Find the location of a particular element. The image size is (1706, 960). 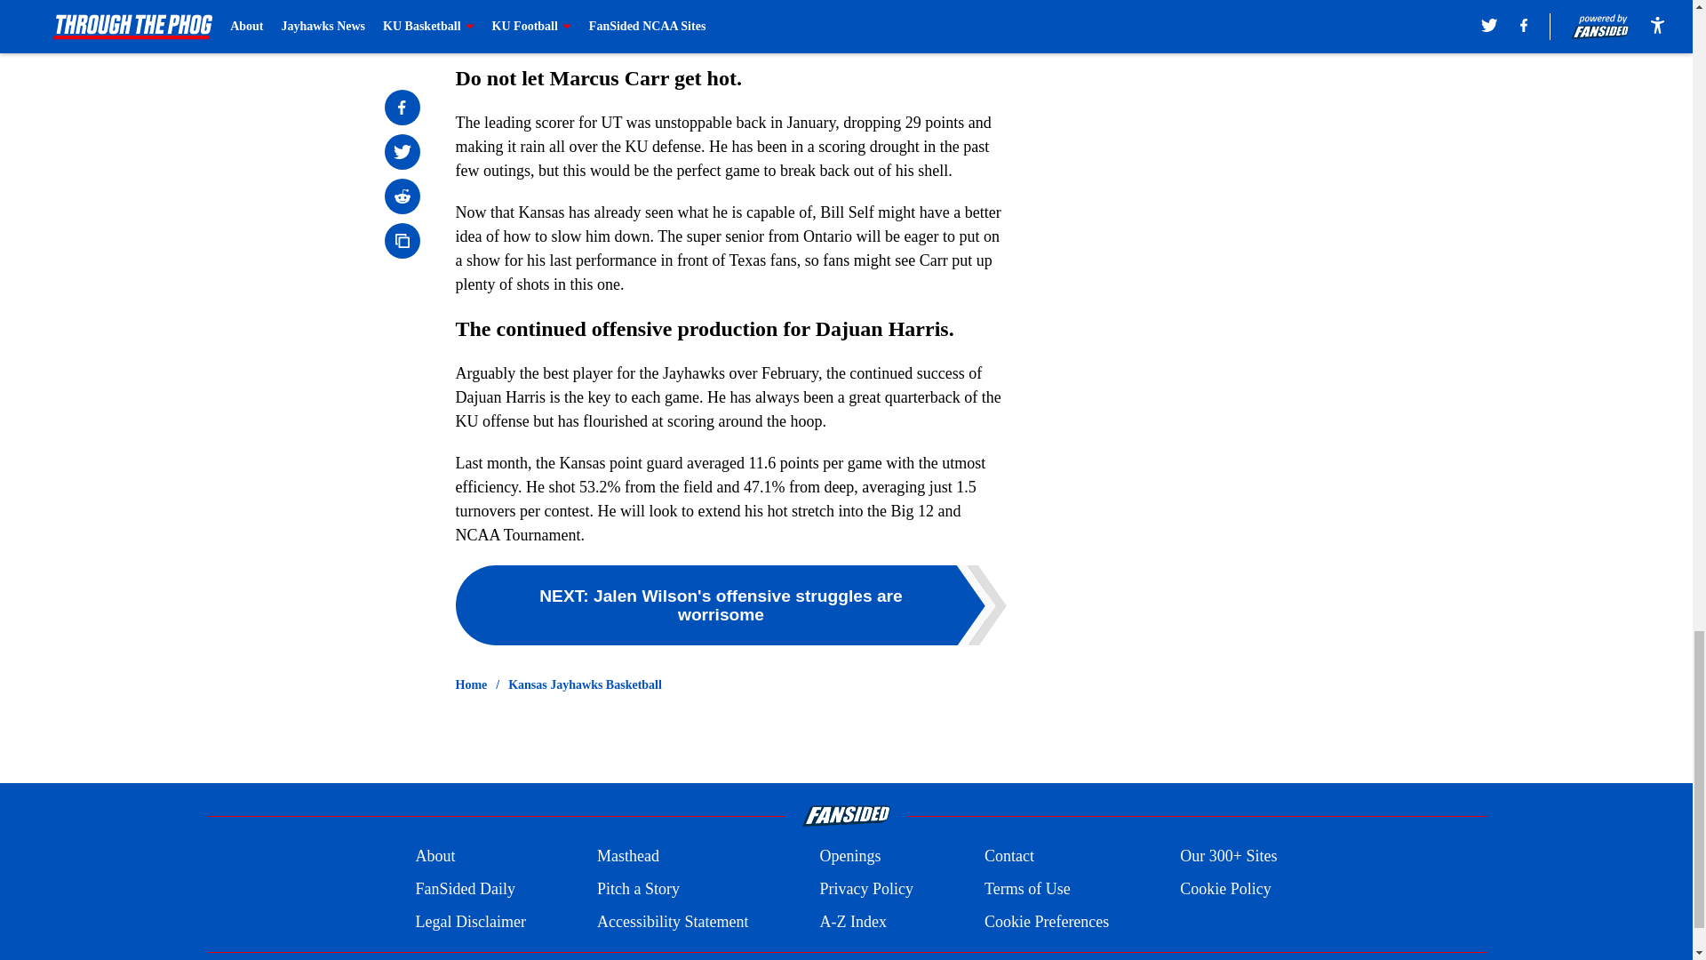

Cookie Policy is located at coordinates (1225, 889).